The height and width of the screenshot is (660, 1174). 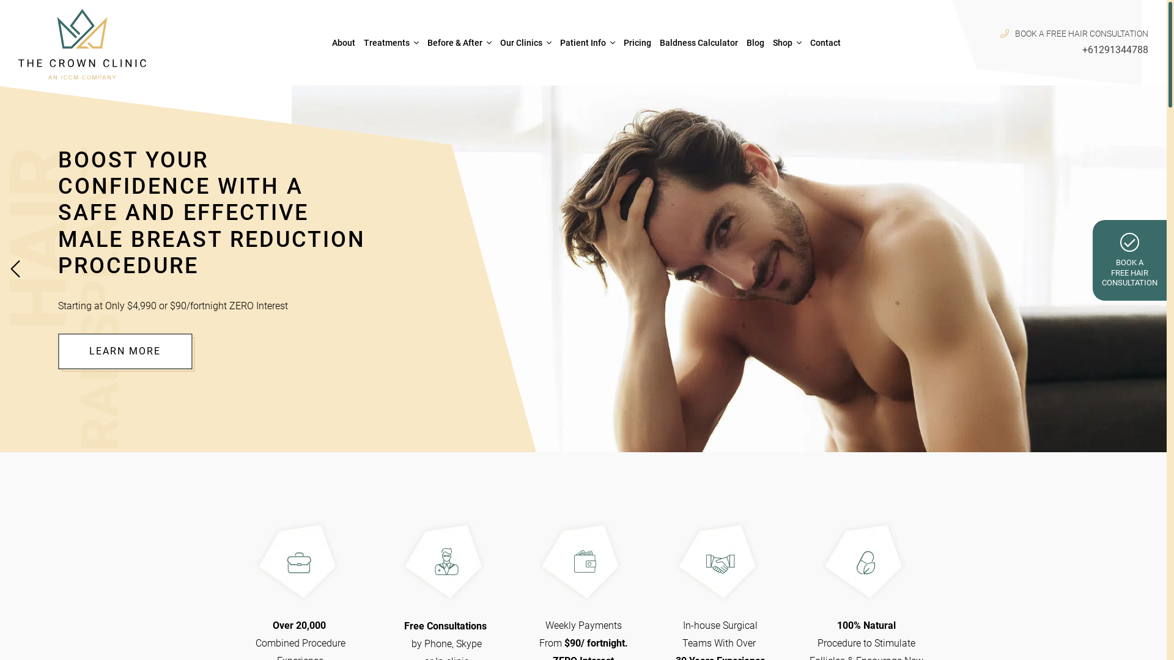 I want to click on Contact, so click(x=825, y=43).